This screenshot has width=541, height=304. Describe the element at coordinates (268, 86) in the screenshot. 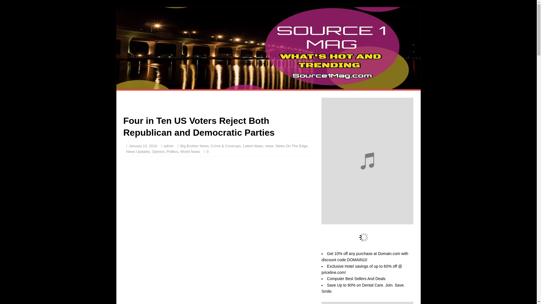

I see `Source 1 Mag  - What's Hot And Trending` at that location.